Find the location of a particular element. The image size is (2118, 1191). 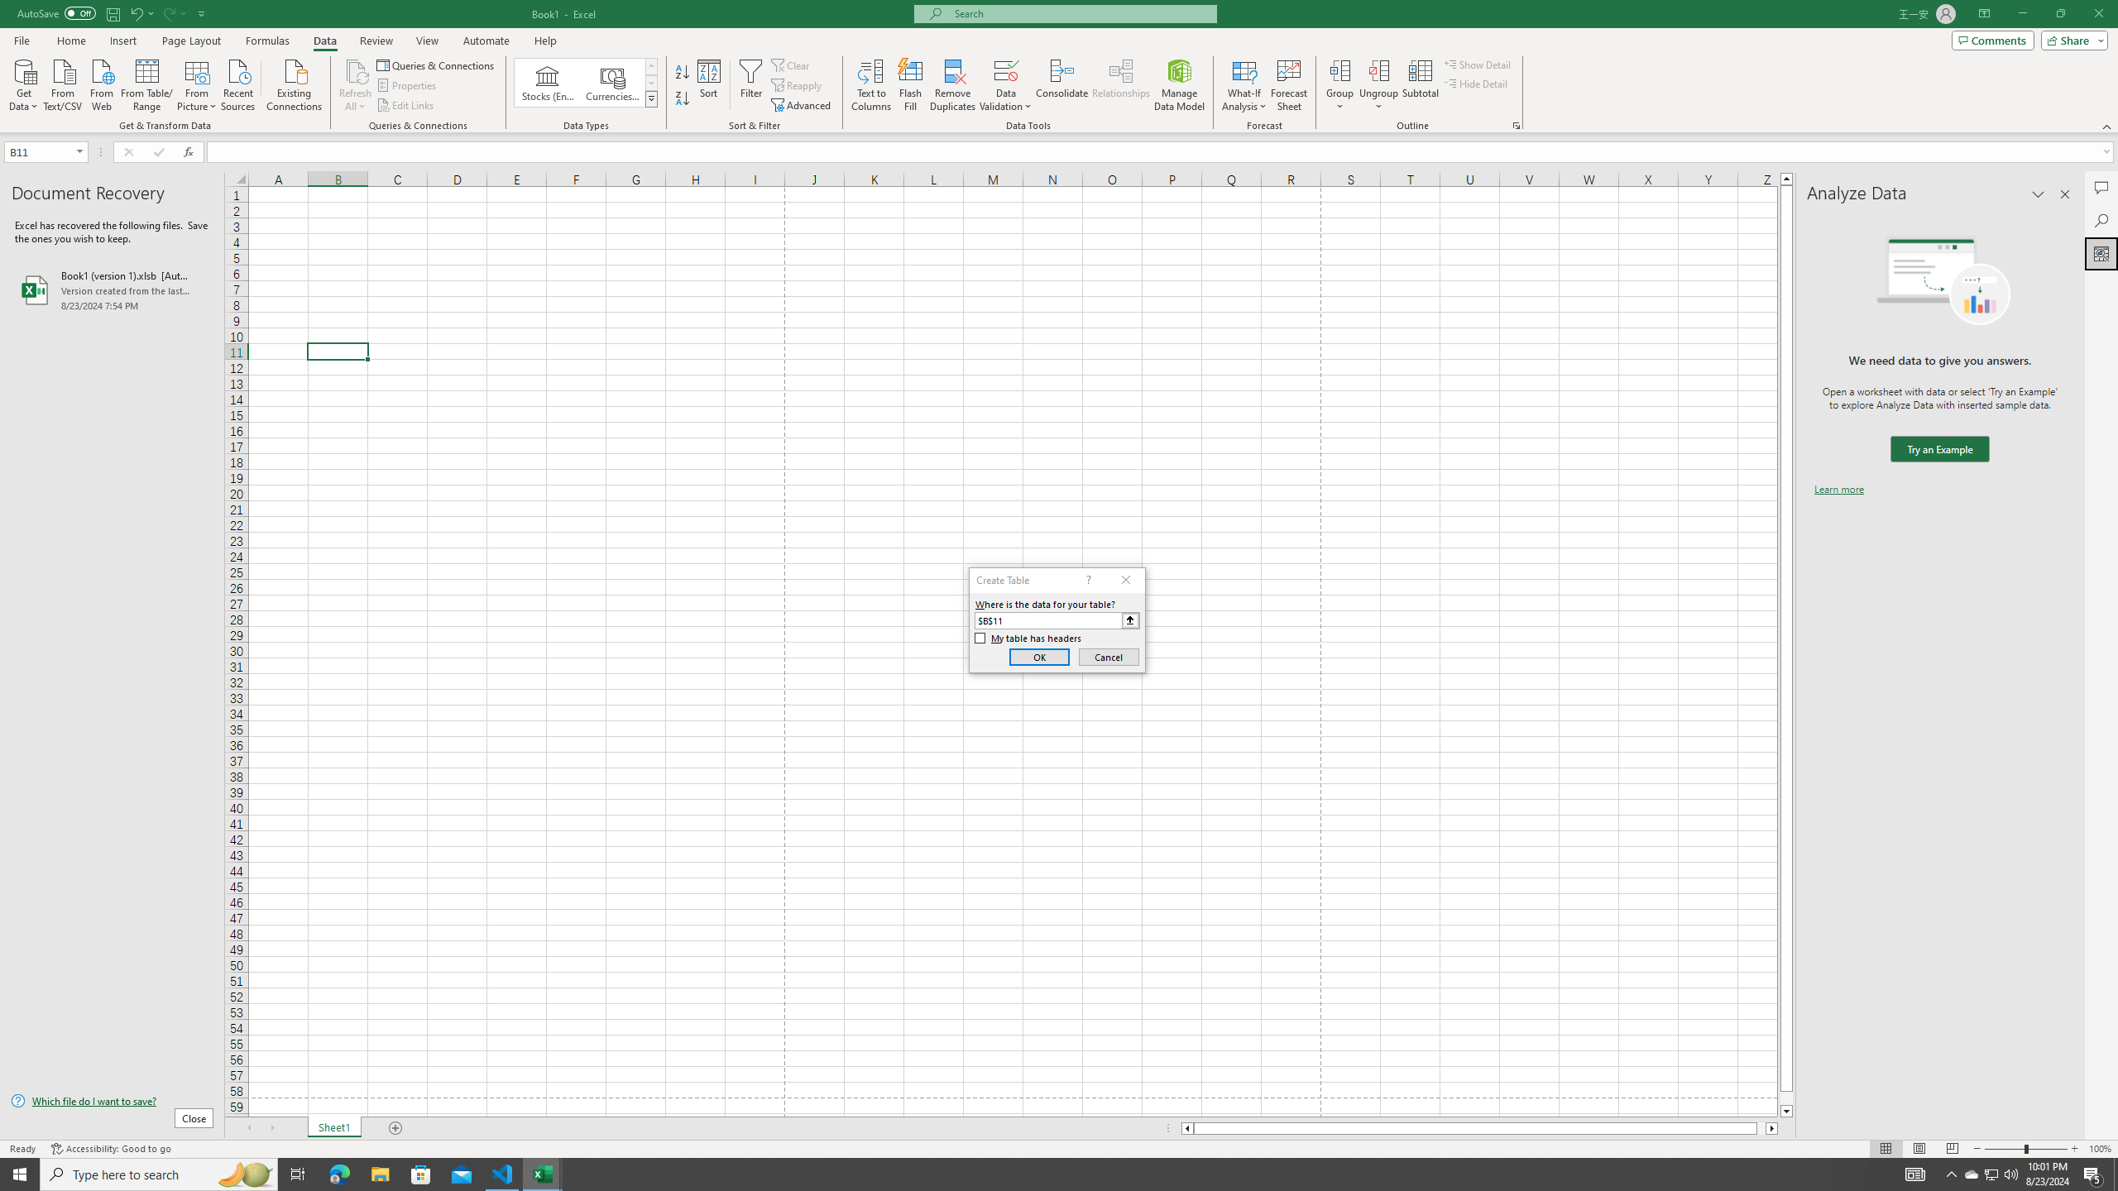

Text to Columns... is located at coordinates (871, 85).